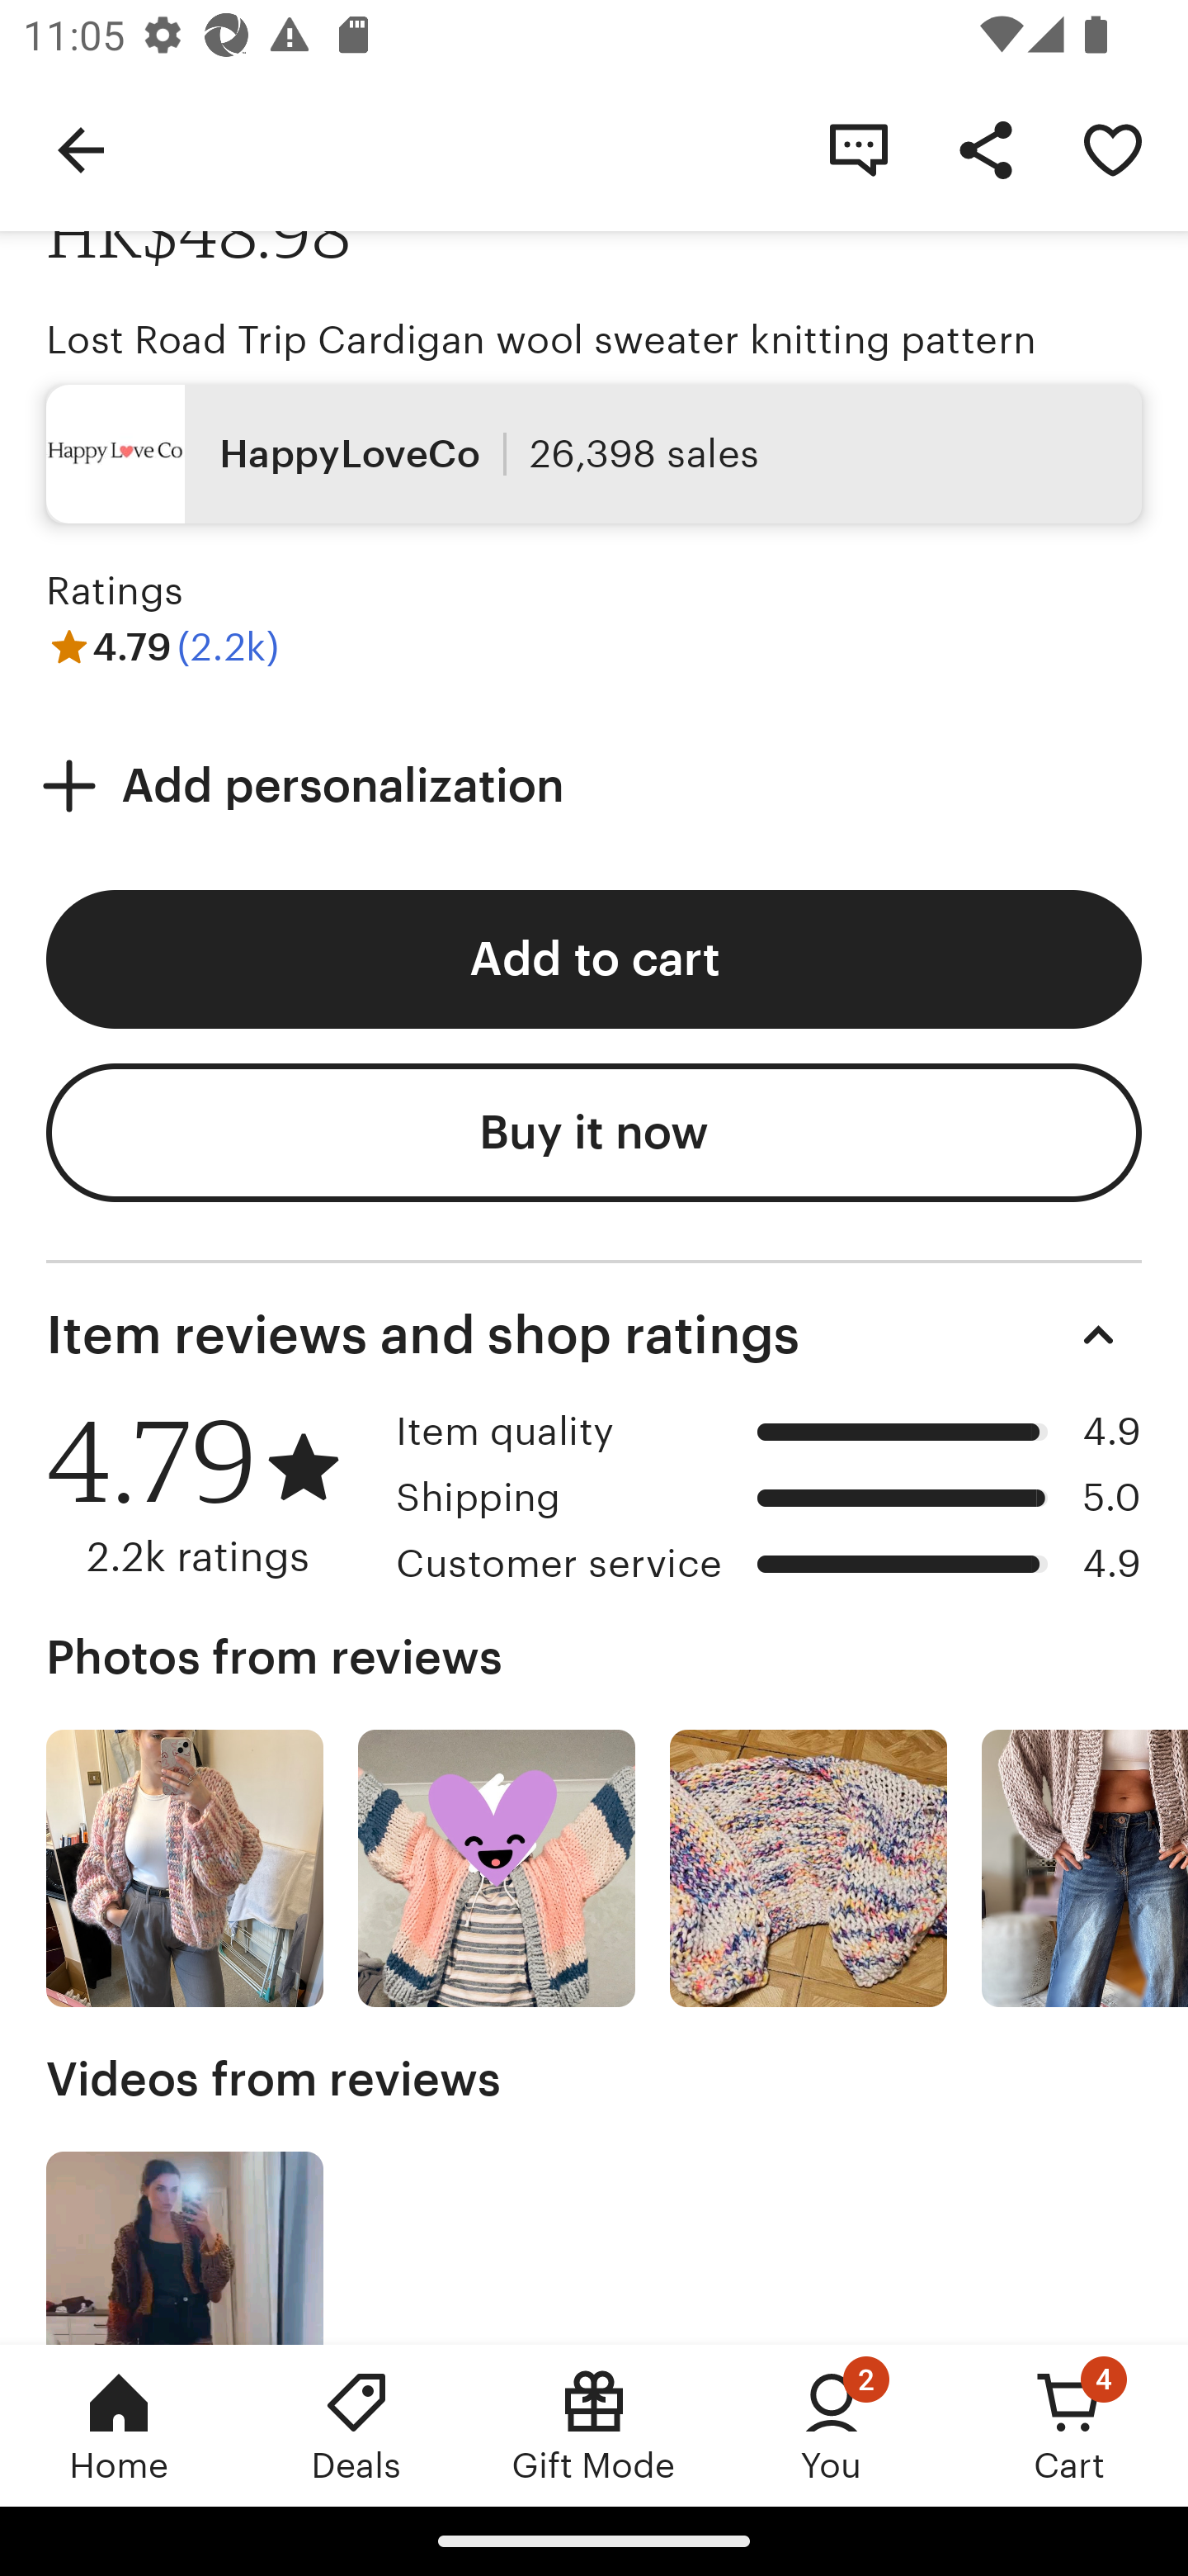 Image resolution: width=1188 pixels, height=2576 pixels. What do you see at coordinates (594, 785) in the screenshot?
I see `Add personalization Add personalization Required` at bounding box center [594, 785].